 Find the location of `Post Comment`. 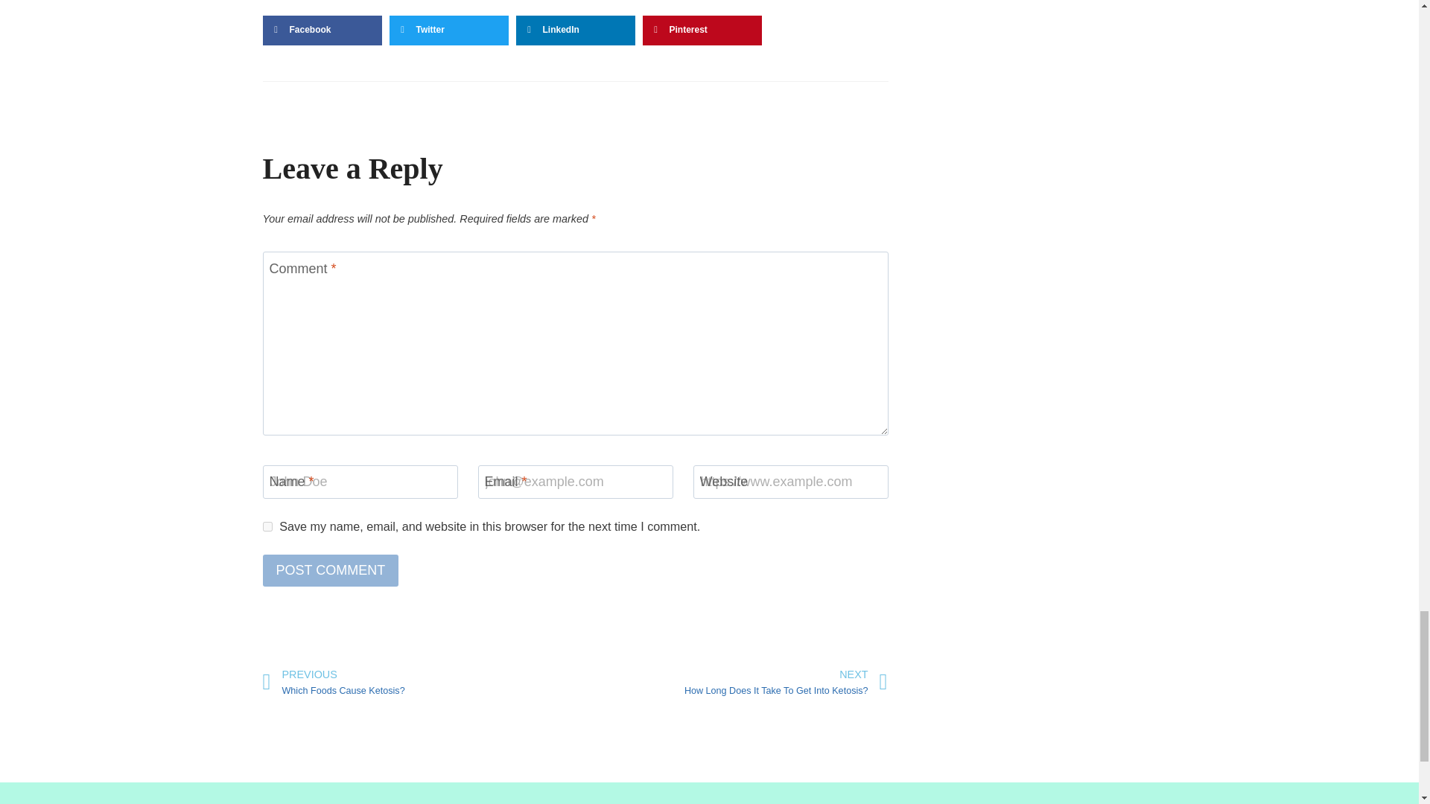

Post Comment is located at coordinates (418, 682).